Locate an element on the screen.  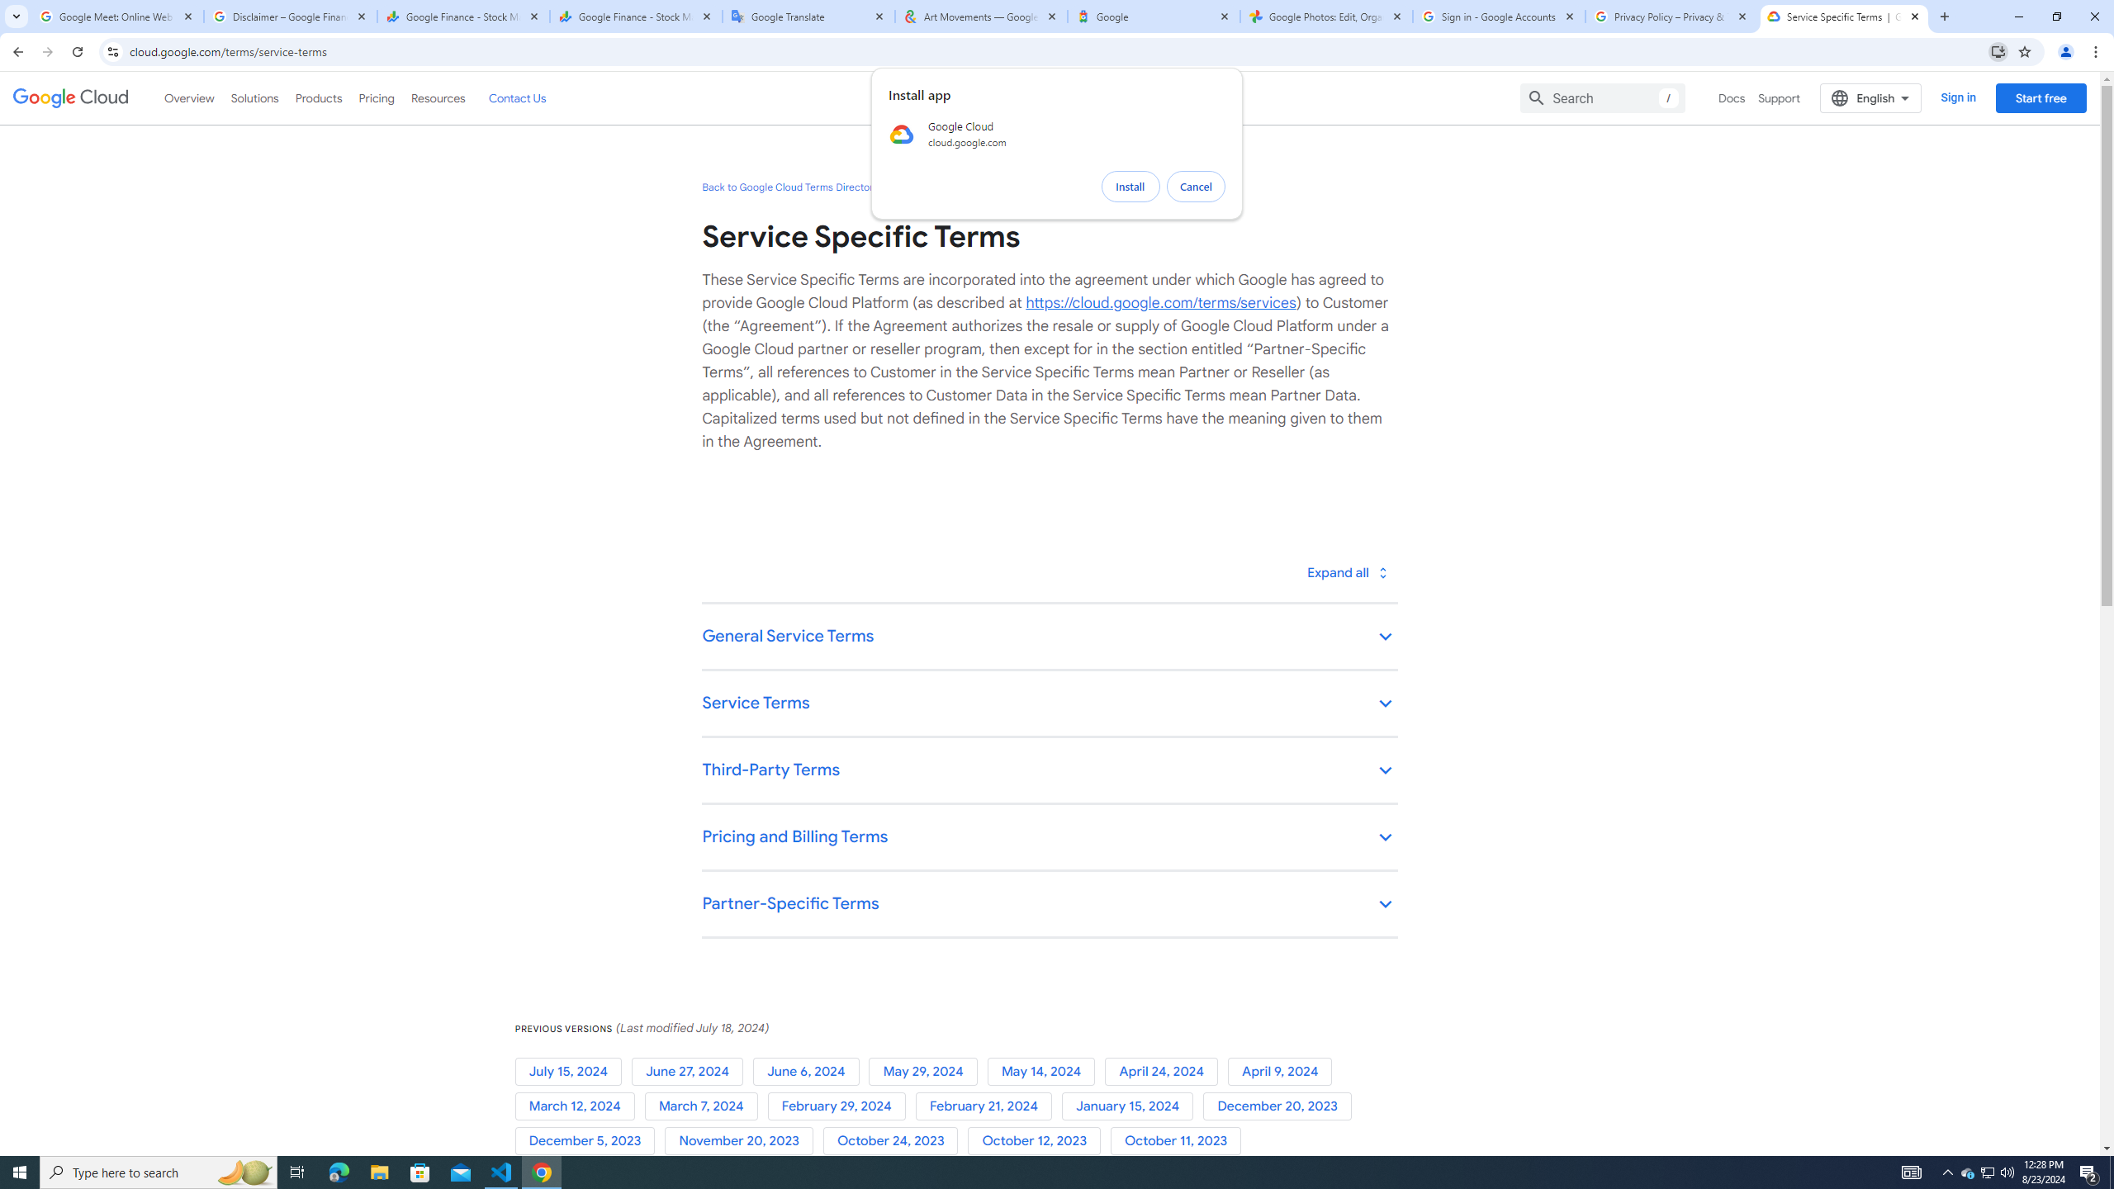
October 11, 2023 is located at coordinates (1179, 1141).